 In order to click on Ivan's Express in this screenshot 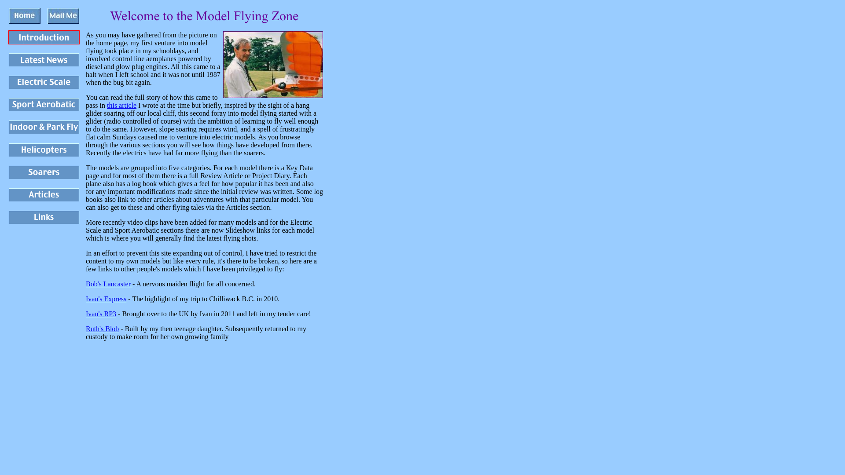, I will do `click(106, 298)`.